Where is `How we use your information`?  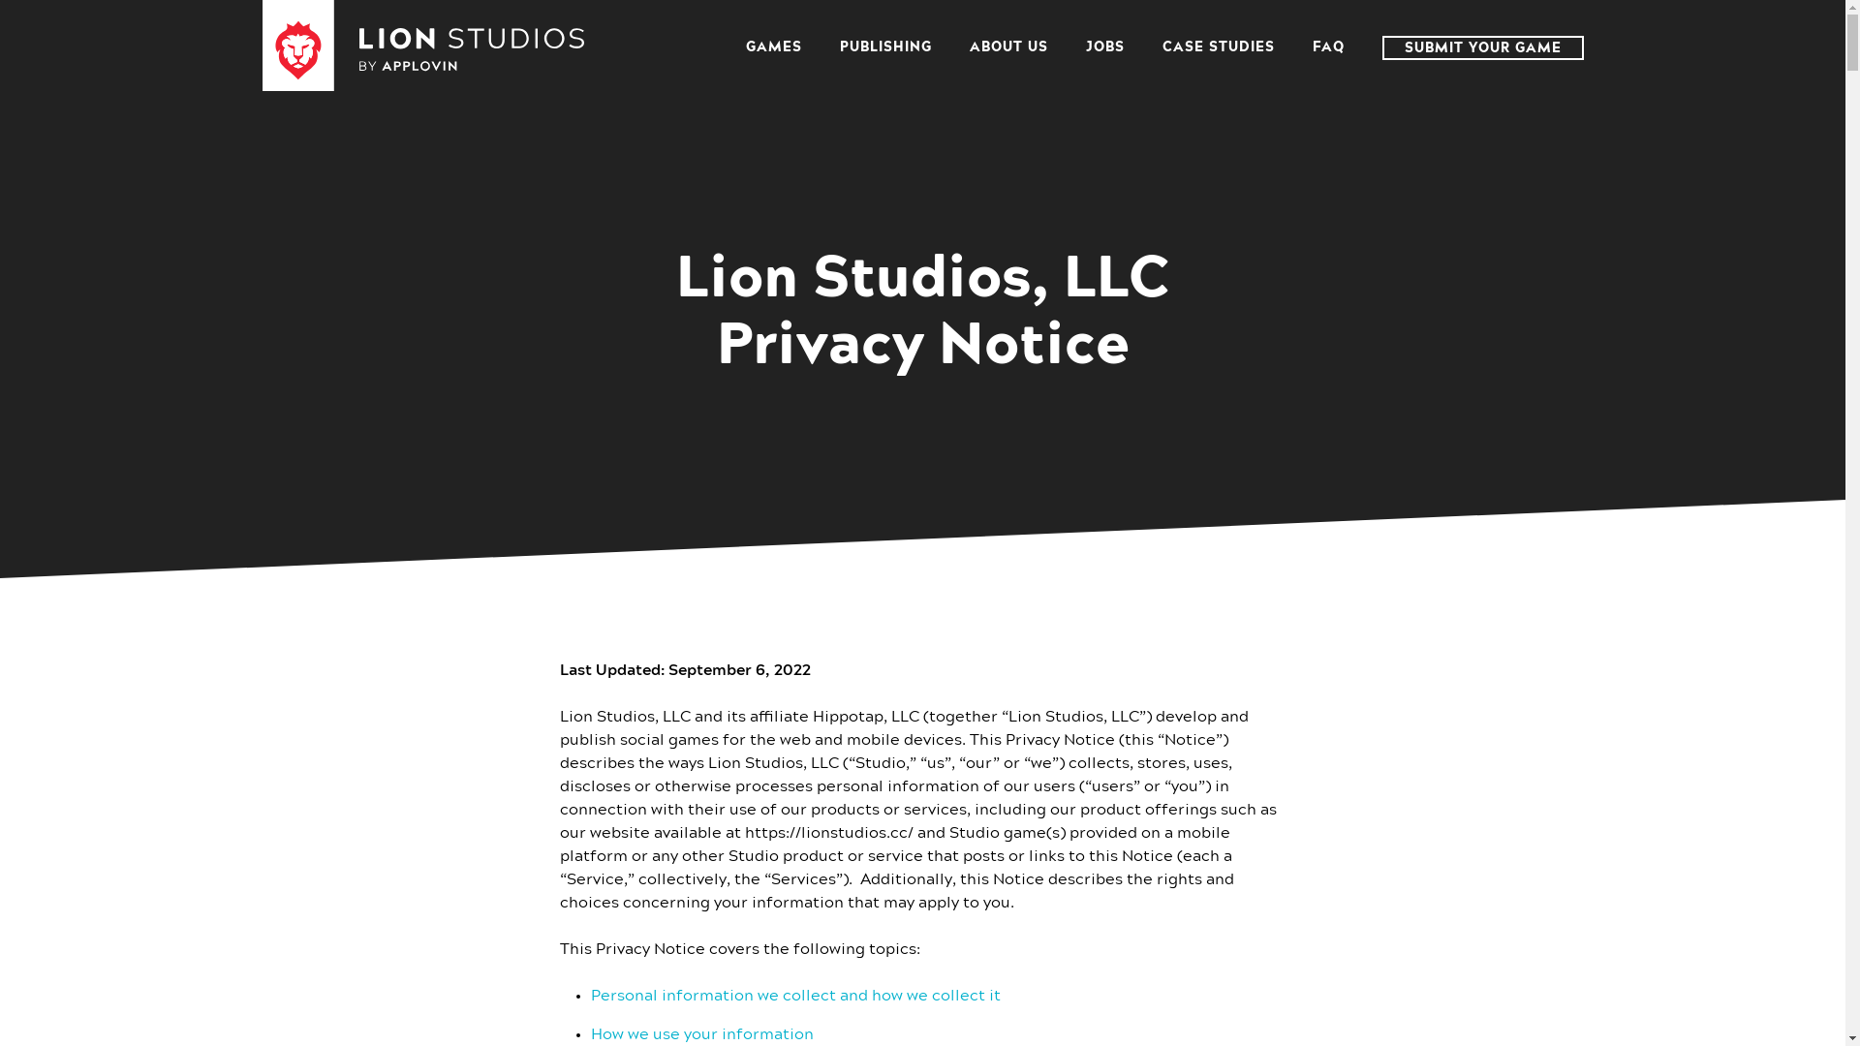
How we use your information is located at coordinates (702, 1034).